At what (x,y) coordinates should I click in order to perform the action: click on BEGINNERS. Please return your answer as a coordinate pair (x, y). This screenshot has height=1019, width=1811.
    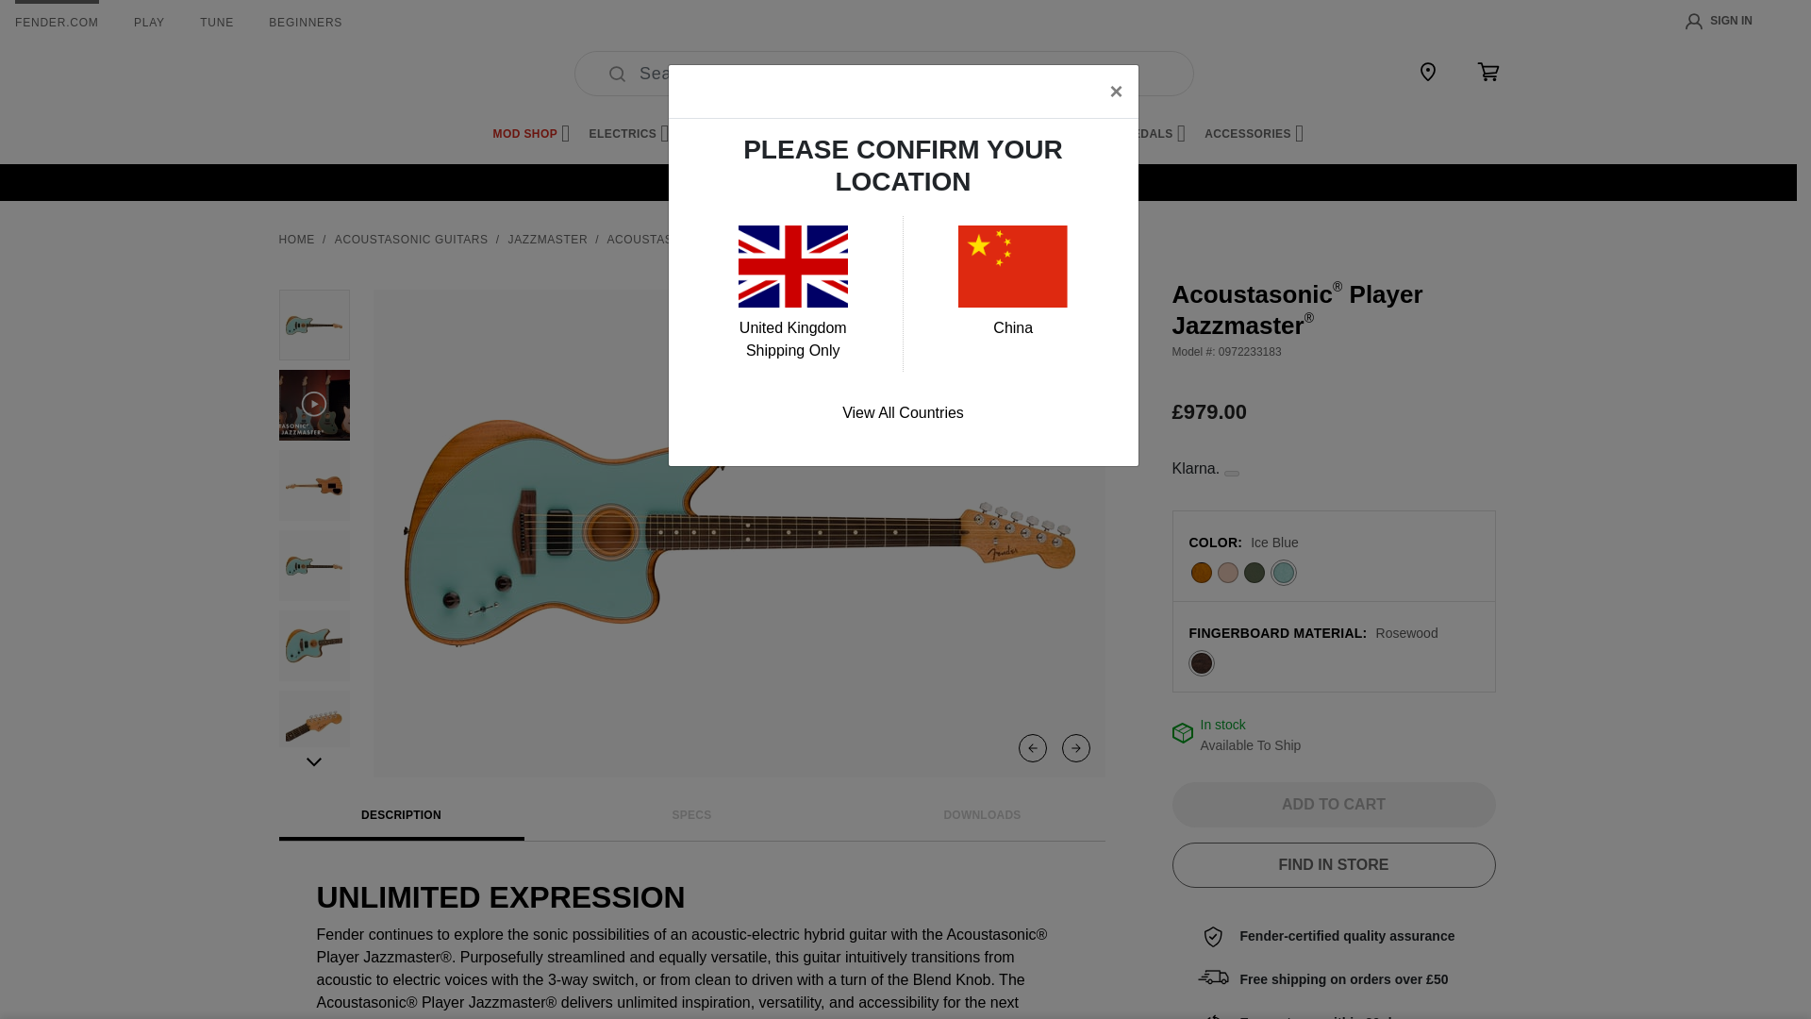
    Looking at the image, I should click on (305, 23).